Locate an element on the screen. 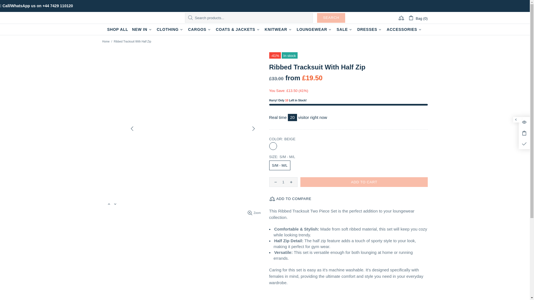  CLOTHING is located at coordinates (170, 29).